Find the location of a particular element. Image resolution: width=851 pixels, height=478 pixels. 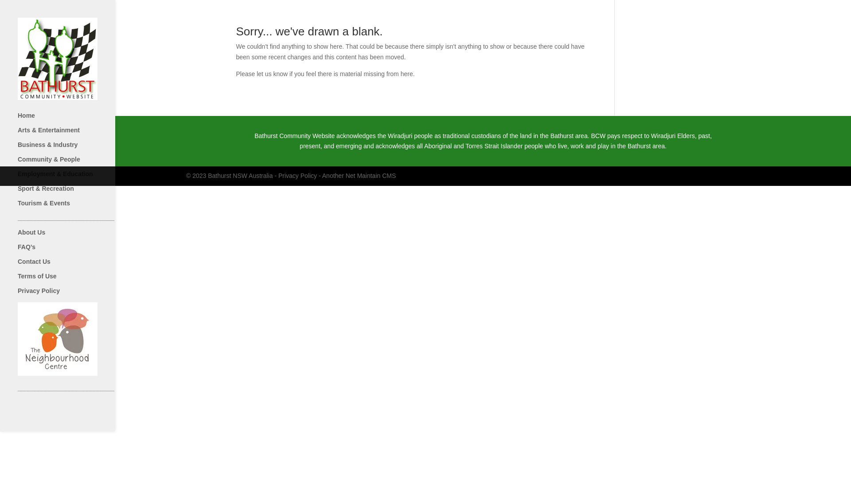

Employment & Education is located at coordinates (75, 178).